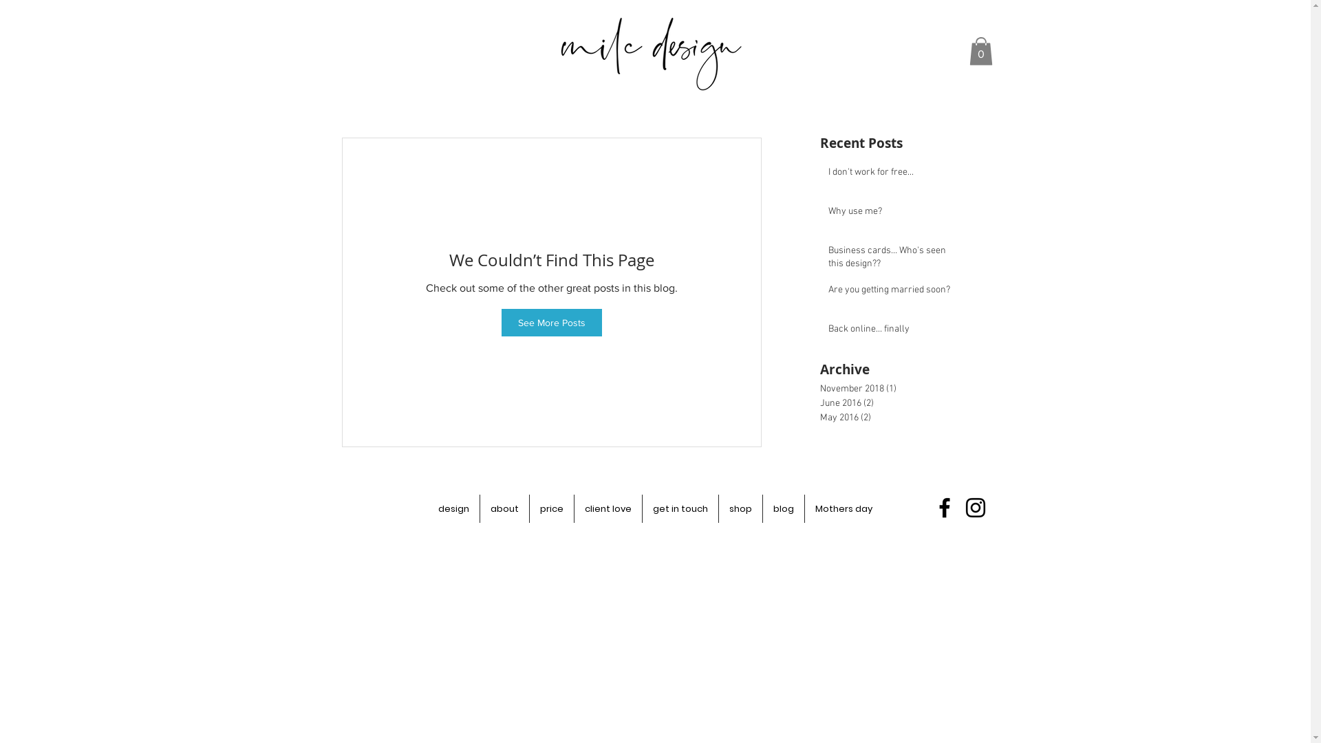 This screenshot has width=1321, height=743. Describe the element at coordinates (844, 509) in the screenshot. I see `Mothers day` at that location.